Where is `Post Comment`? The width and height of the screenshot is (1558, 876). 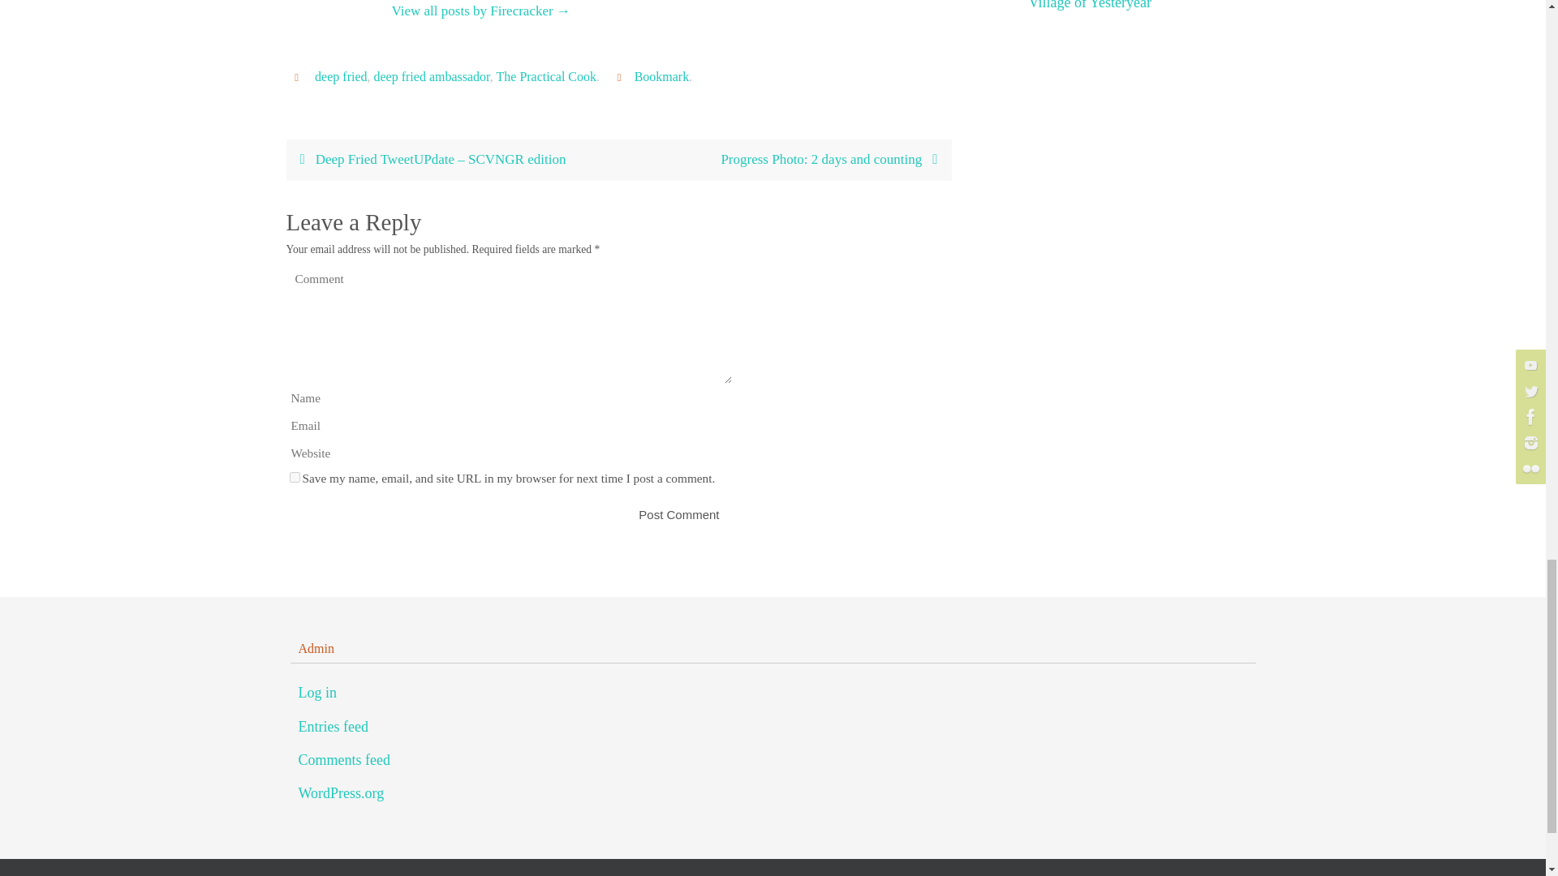 Post Comment is located at coordinates (678, 514).